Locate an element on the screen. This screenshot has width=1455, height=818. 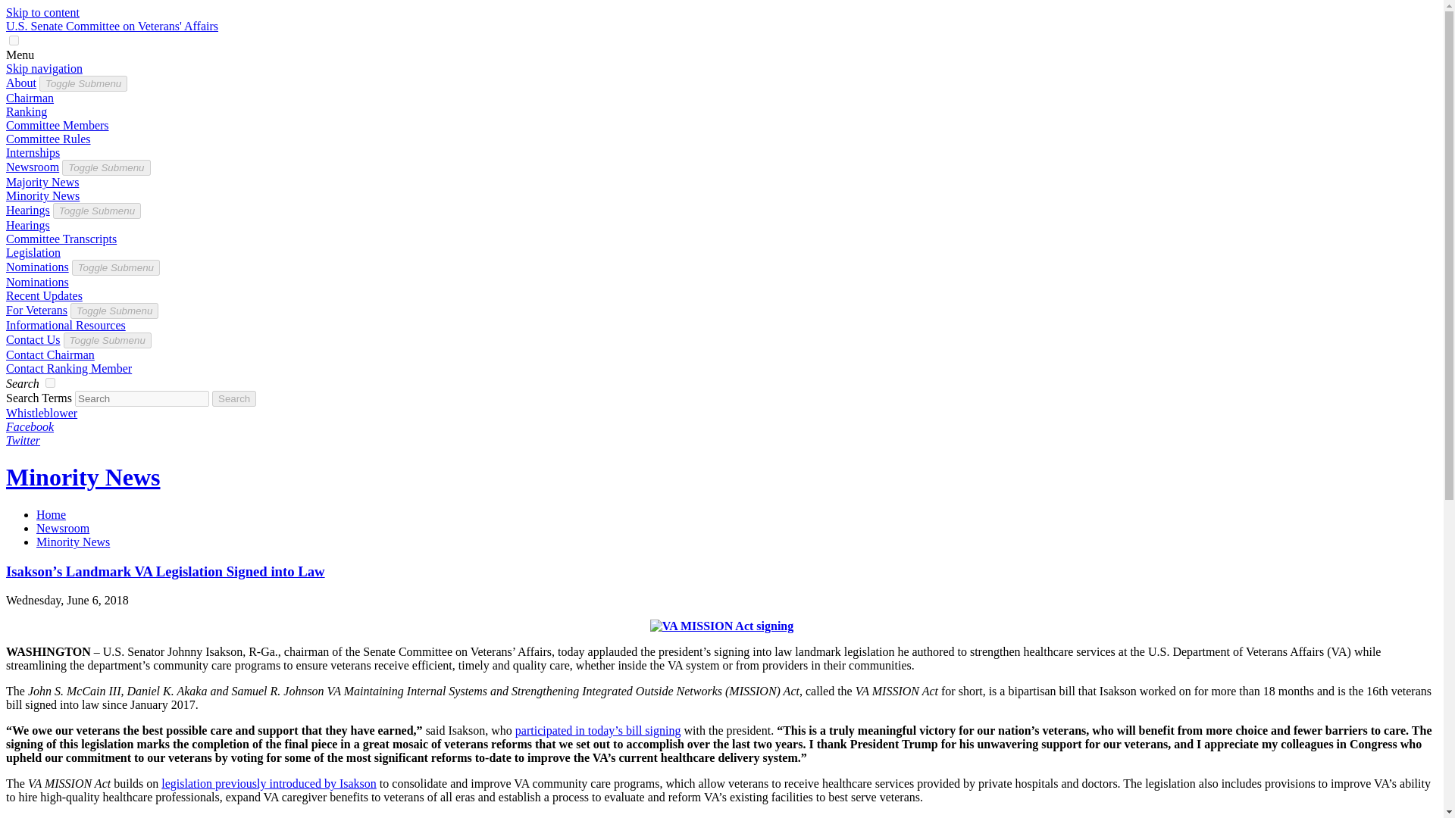
Toggle Submenu is located at coordinates (114, 311).